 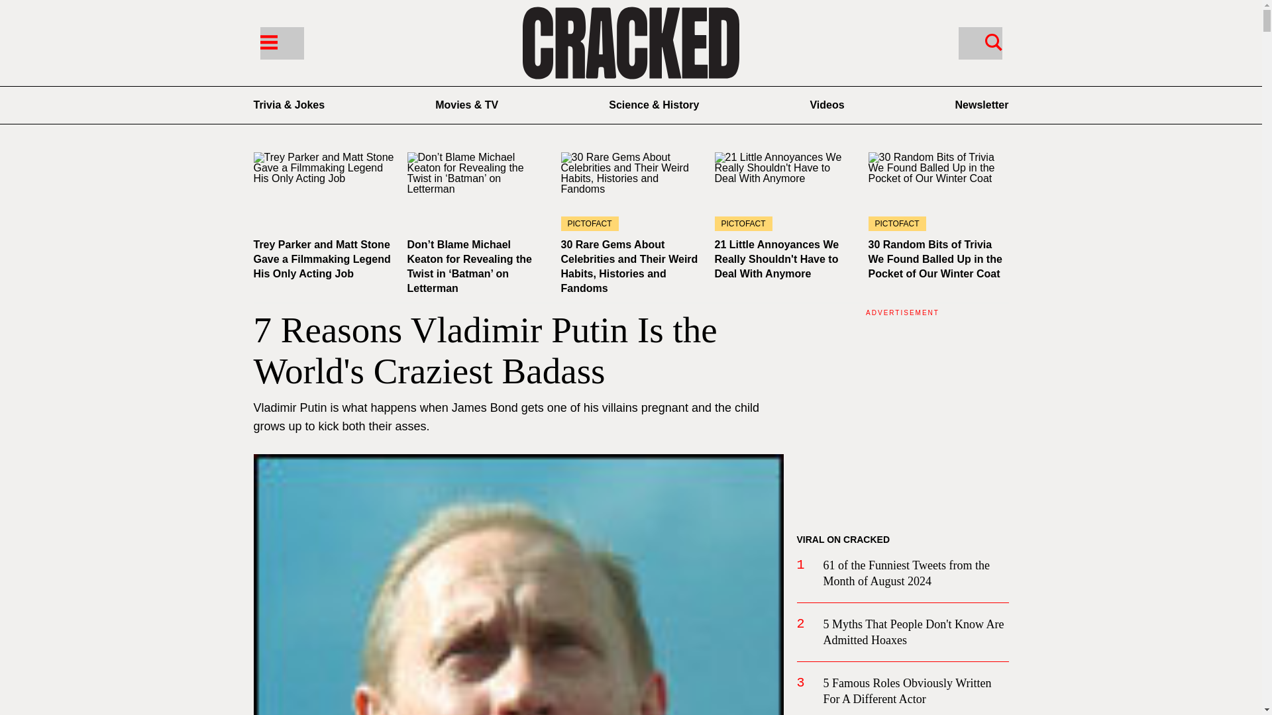 What do you see at coordinates (982, 105) in the screenshot?
I see `Cracked Newsletter` at bounding box center [982, 105].